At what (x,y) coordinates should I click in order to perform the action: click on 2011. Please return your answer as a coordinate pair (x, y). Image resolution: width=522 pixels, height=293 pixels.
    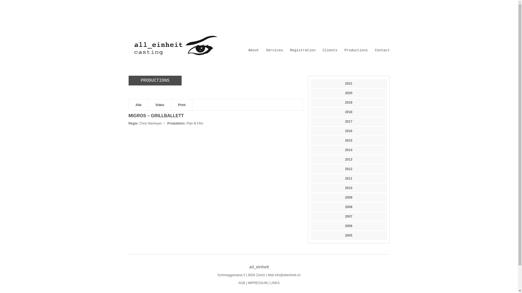
    Looking at the image, I should click on (349, 179).